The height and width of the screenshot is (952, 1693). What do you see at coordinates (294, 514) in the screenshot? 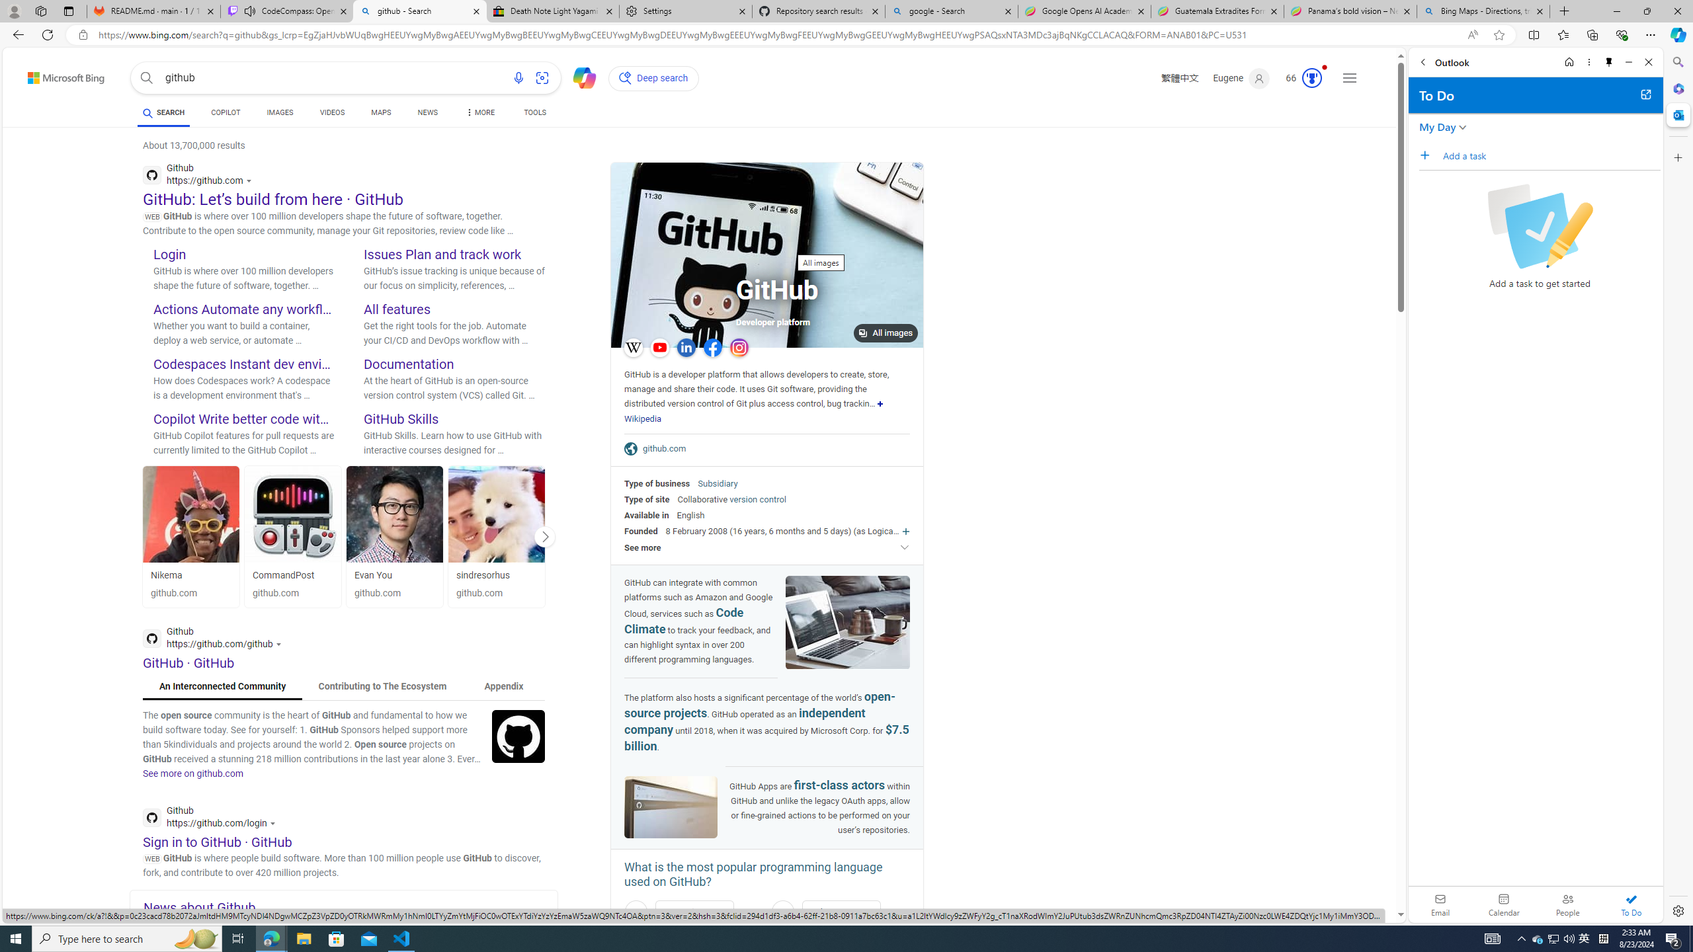
I see `CommandPost` at bounding box center [294, 514].